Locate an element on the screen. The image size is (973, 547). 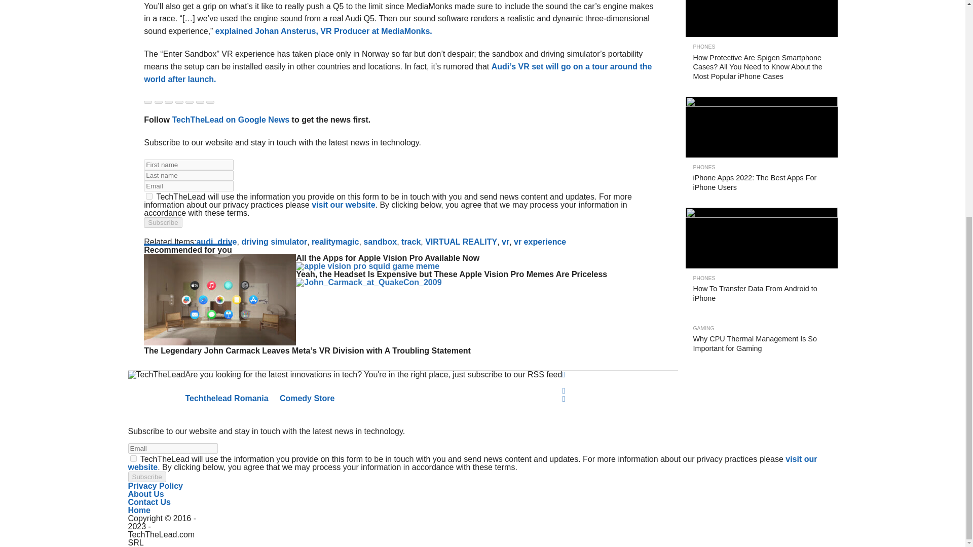
1 is located at coordinates (149, 197).